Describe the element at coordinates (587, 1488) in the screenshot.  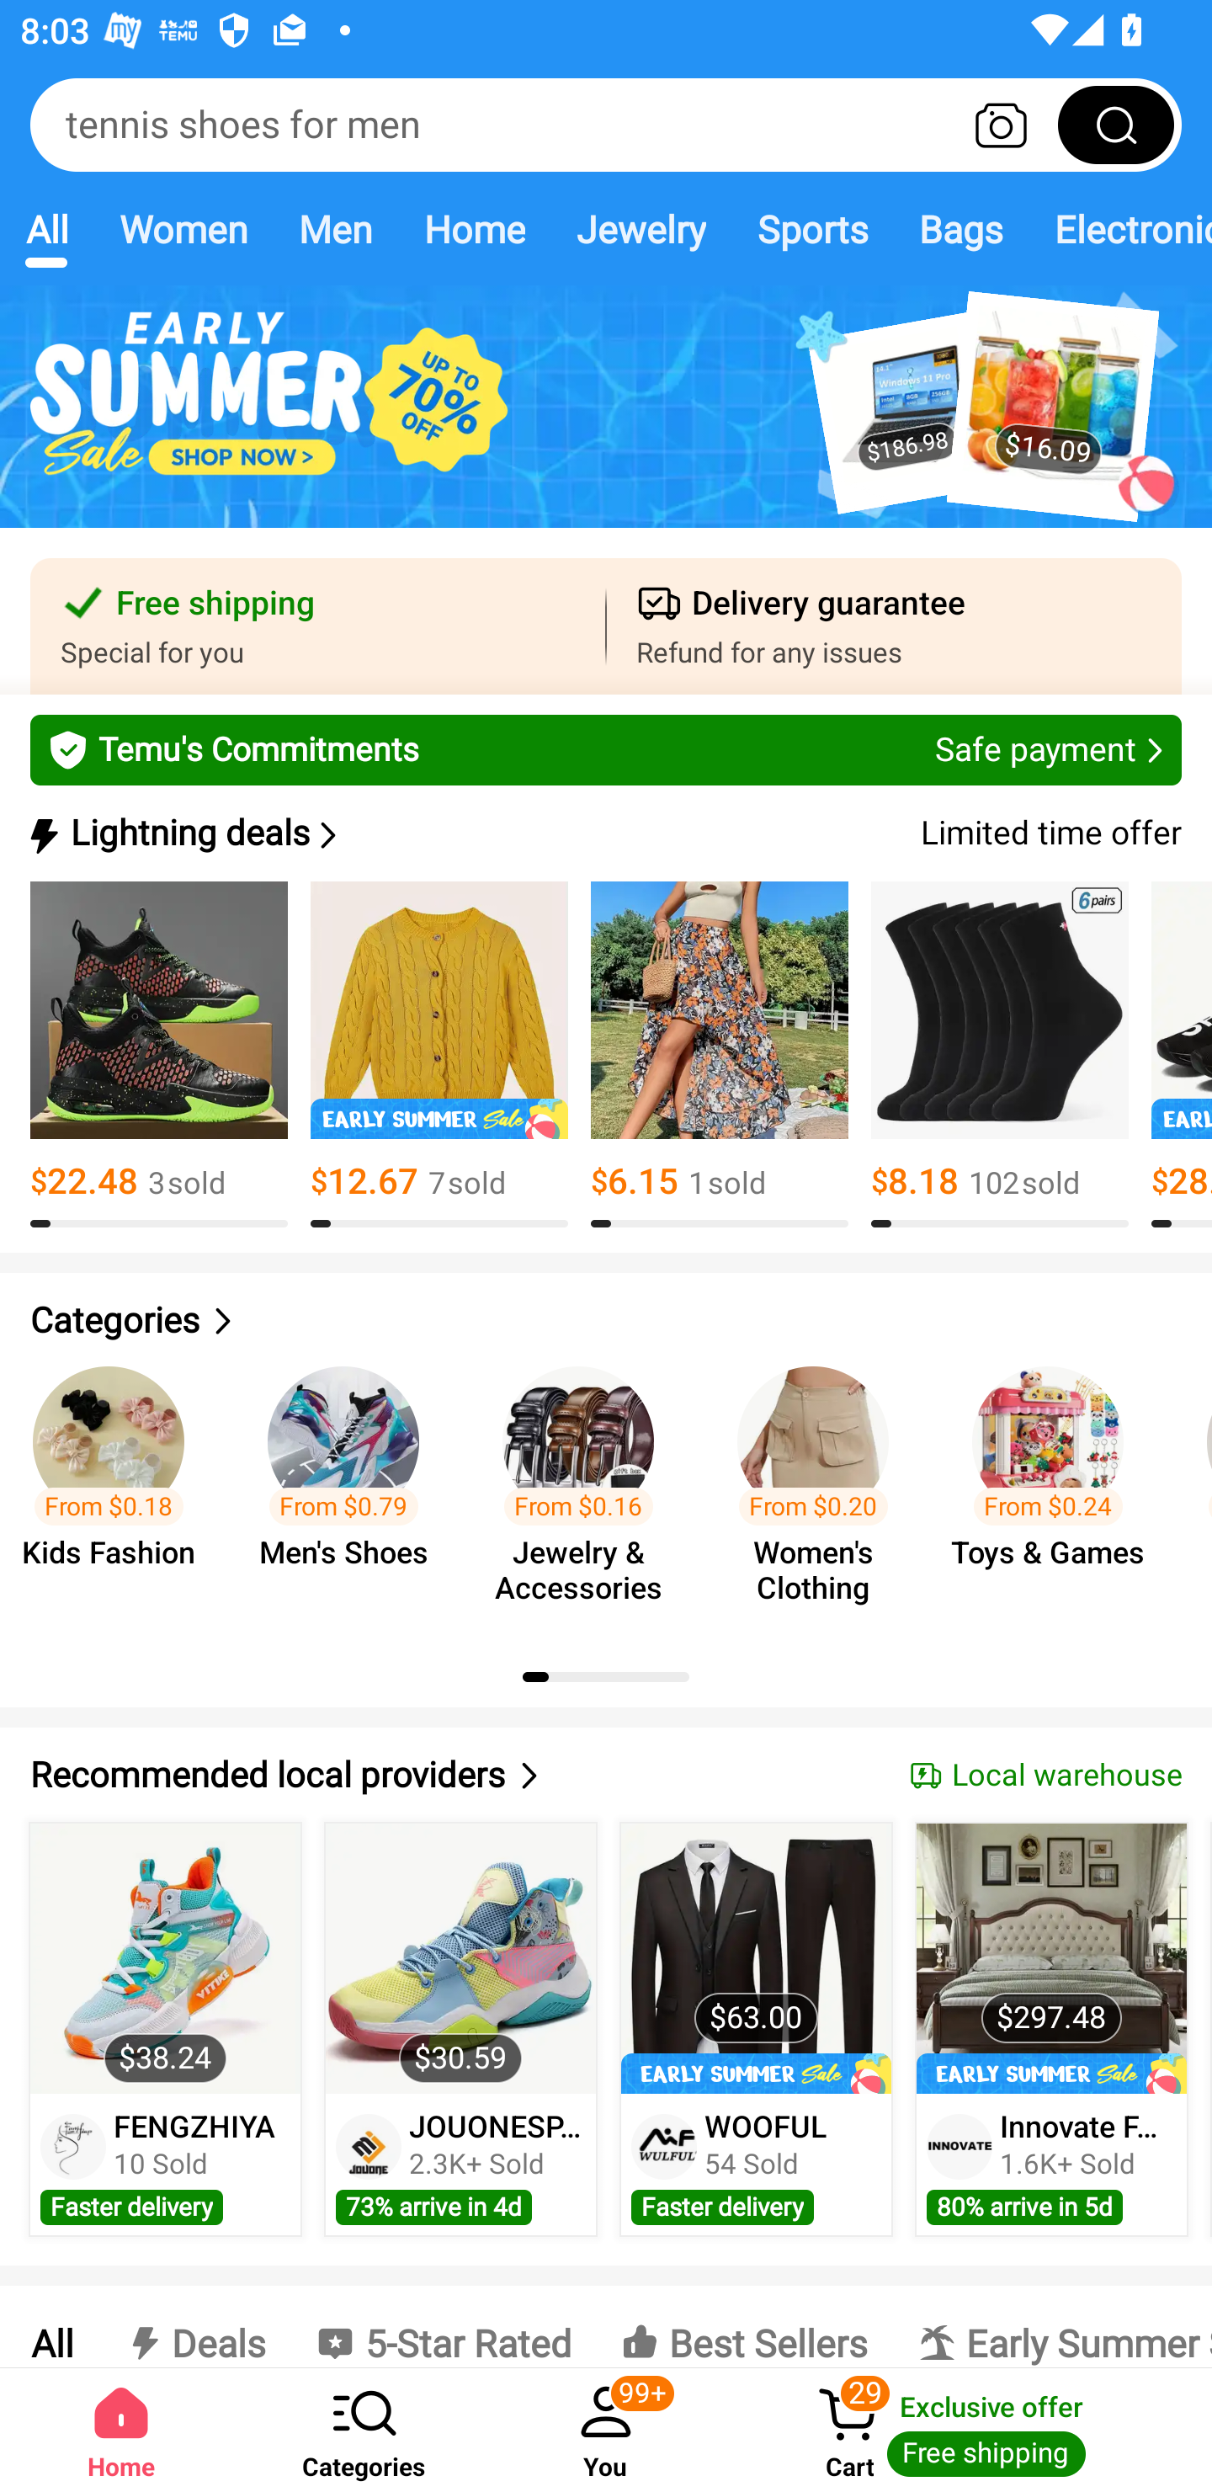
I see `From $0.16 Jewelry & Accessories` at that location.